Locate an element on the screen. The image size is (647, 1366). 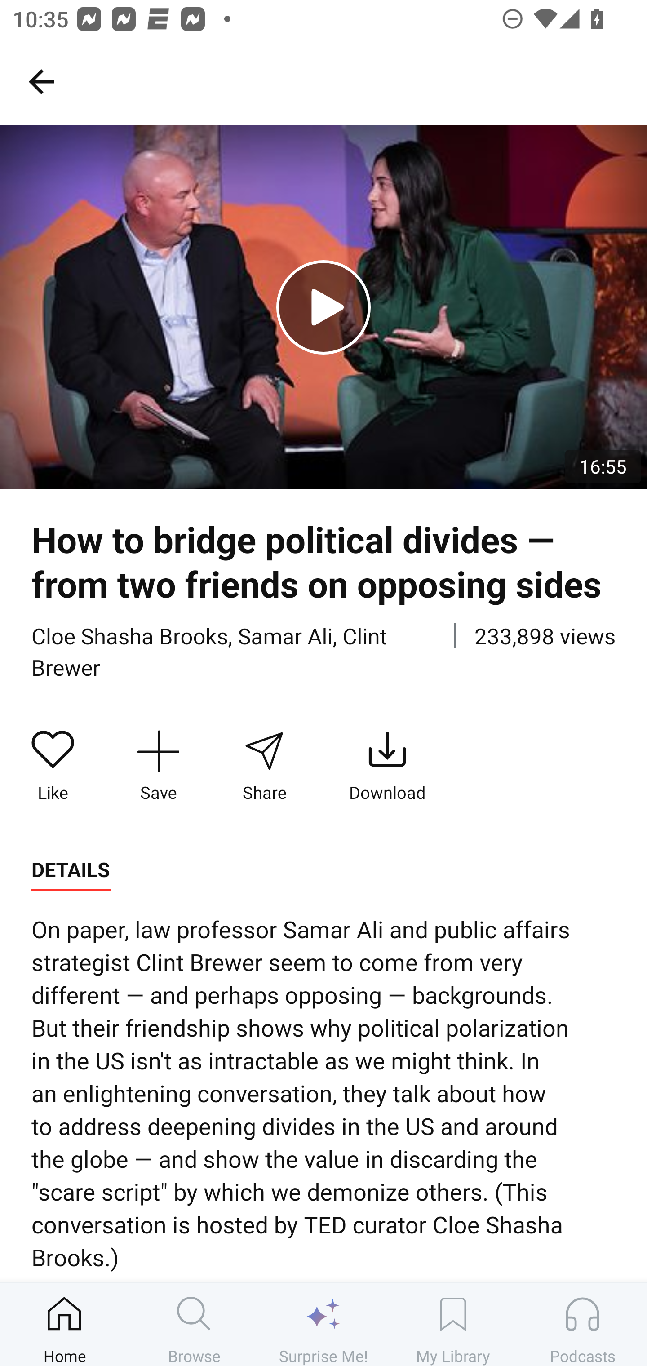
Download is located at coordinates (387, 766).